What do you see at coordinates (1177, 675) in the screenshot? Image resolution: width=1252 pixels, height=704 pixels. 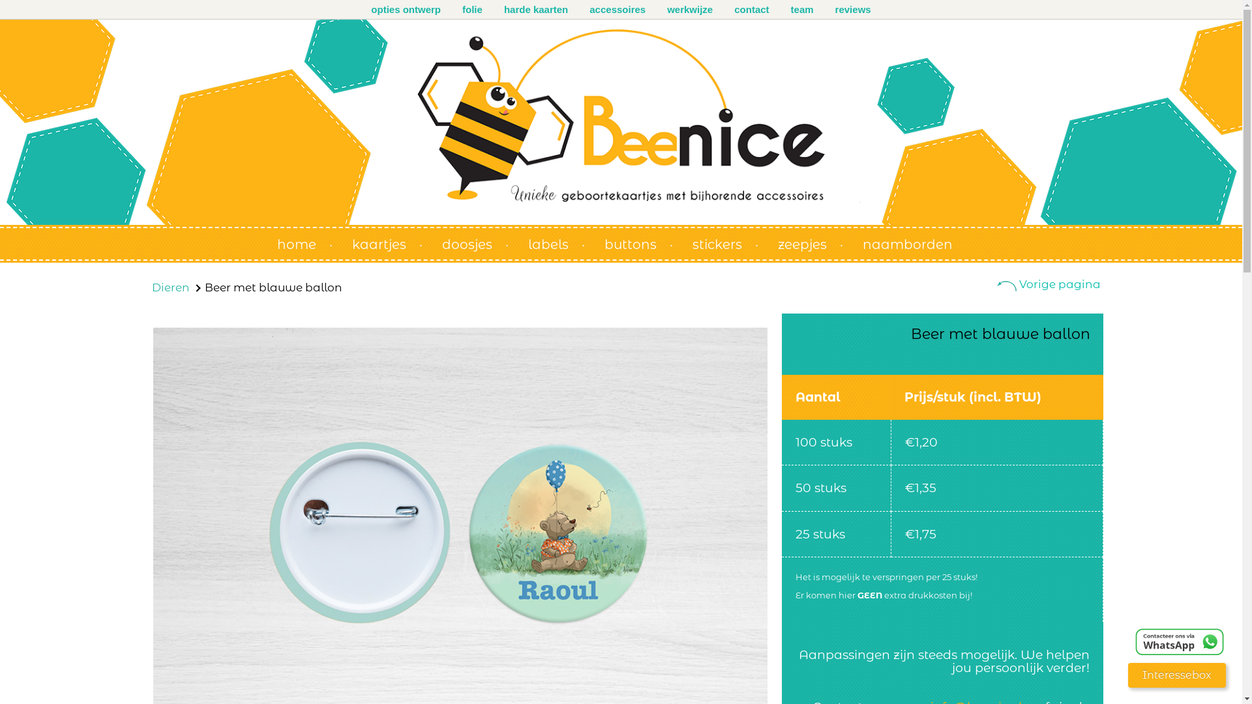 I see `Interessebox` at bounding box center [1177, 675].